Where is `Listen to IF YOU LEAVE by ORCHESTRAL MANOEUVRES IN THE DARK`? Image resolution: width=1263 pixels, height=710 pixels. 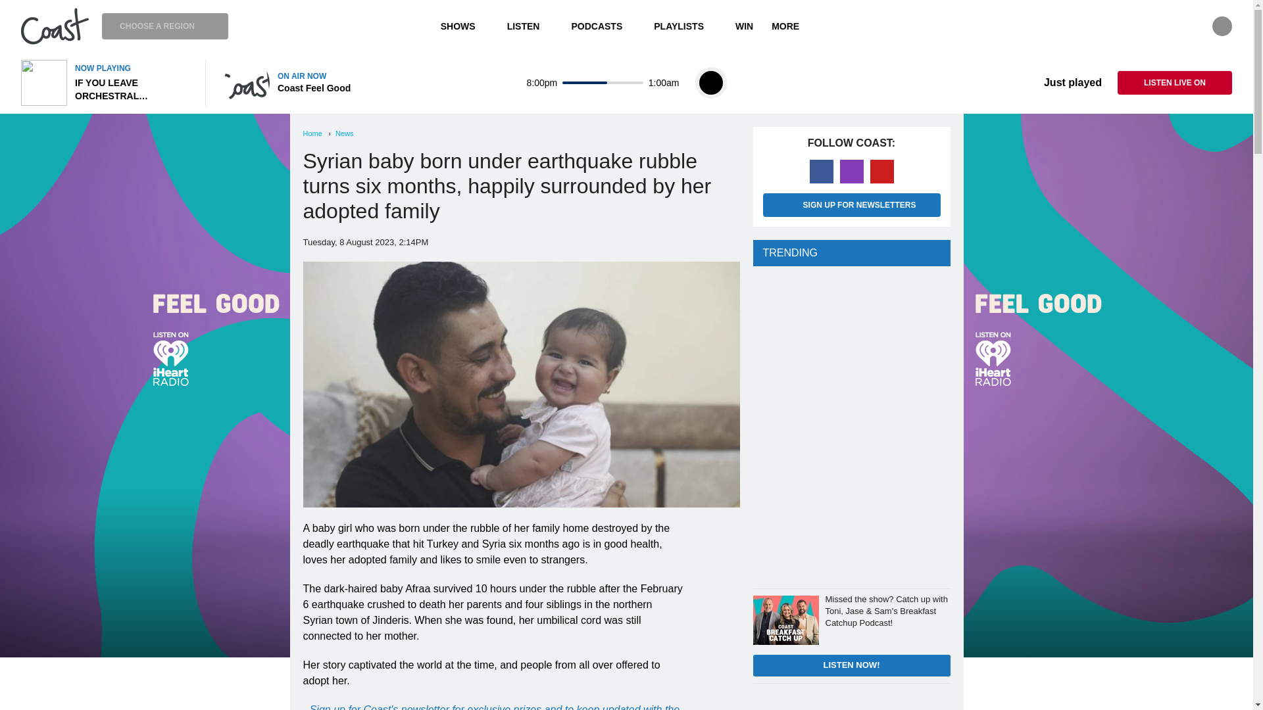
Listen to IF YOU LEAVE by ORCHESTRAL MANOEUVRES IN THE DARK is located at coordinates (105, 82).